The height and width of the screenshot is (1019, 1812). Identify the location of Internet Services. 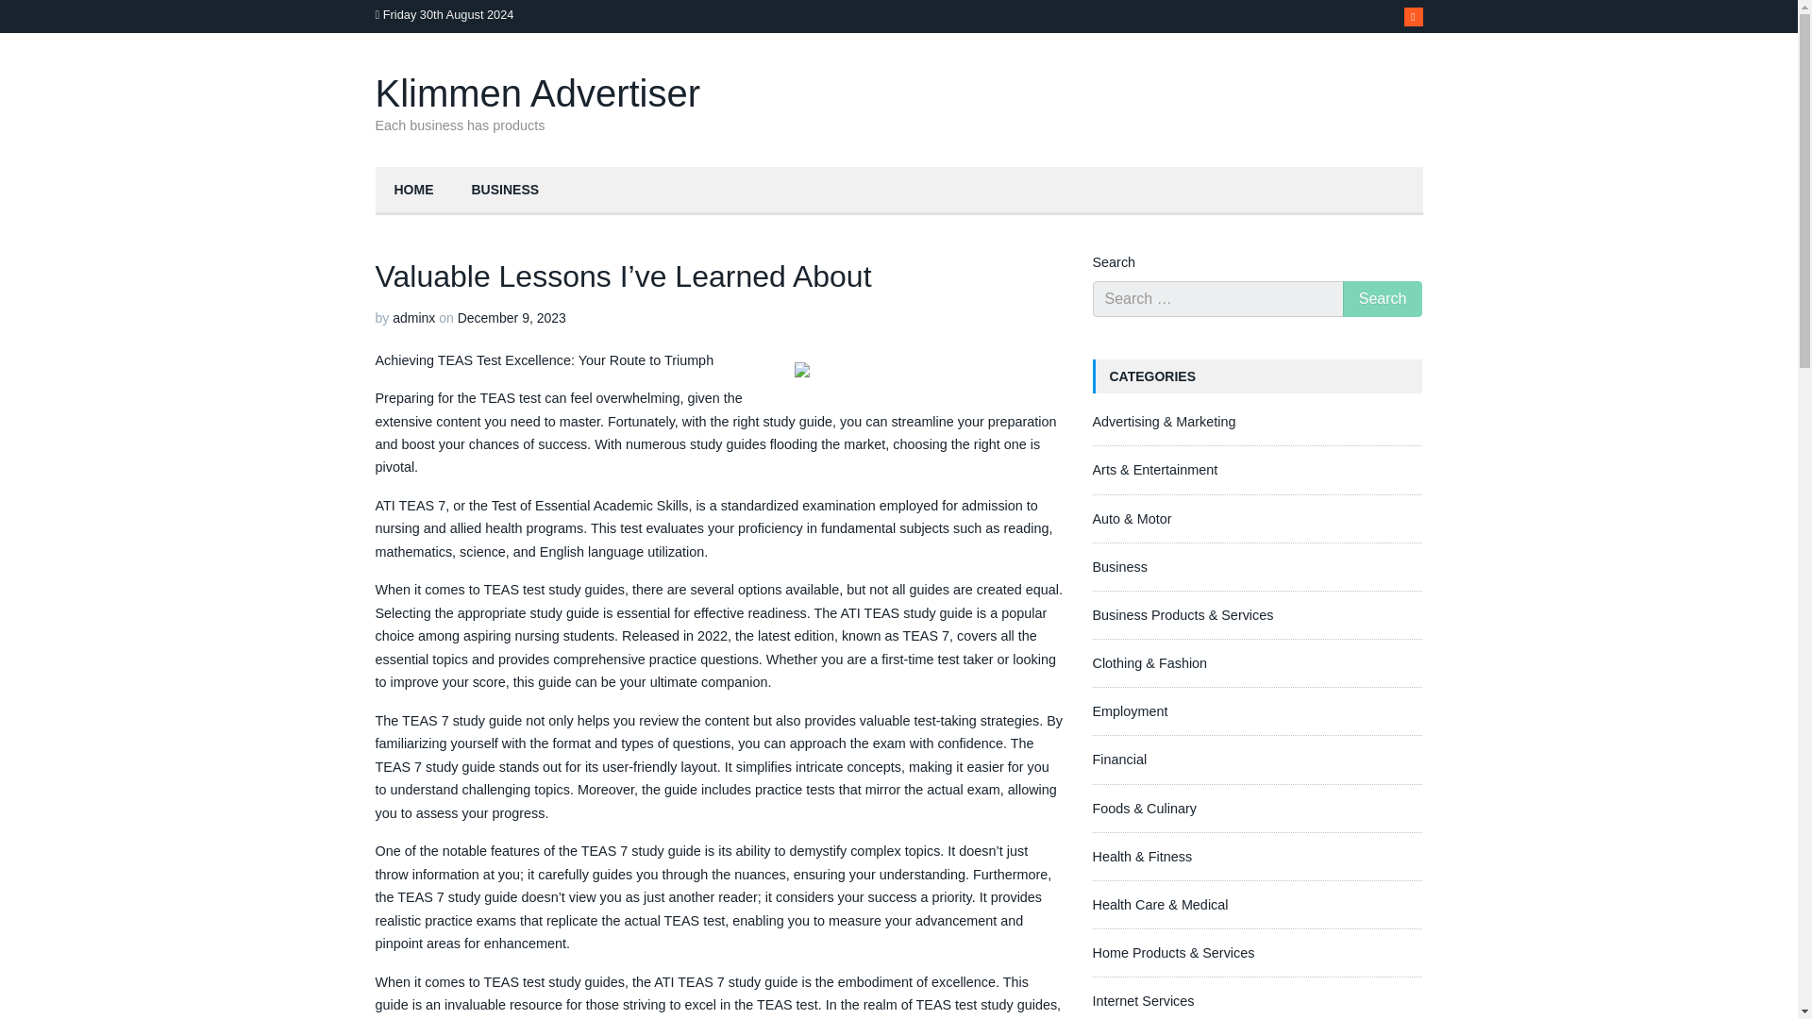
(1143, 1001).